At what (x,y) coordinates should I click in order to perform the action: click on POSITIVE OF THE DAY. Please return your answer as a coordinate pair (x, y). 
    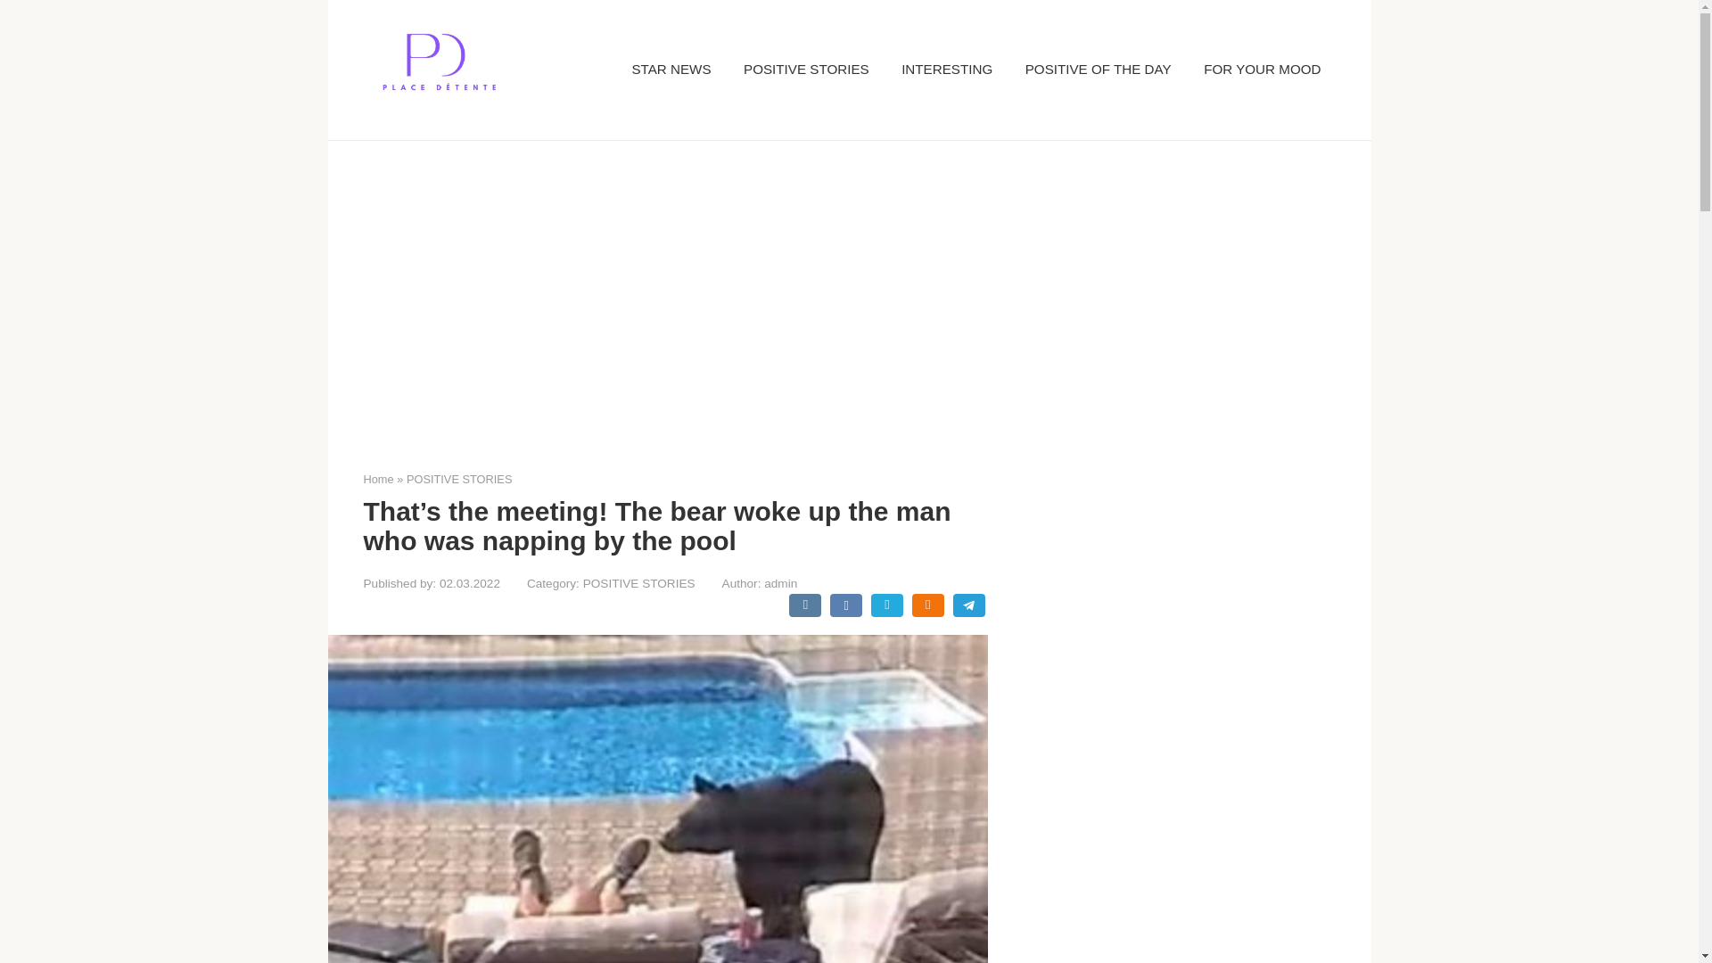
    Looking at the image, I should click on (1099, 70).